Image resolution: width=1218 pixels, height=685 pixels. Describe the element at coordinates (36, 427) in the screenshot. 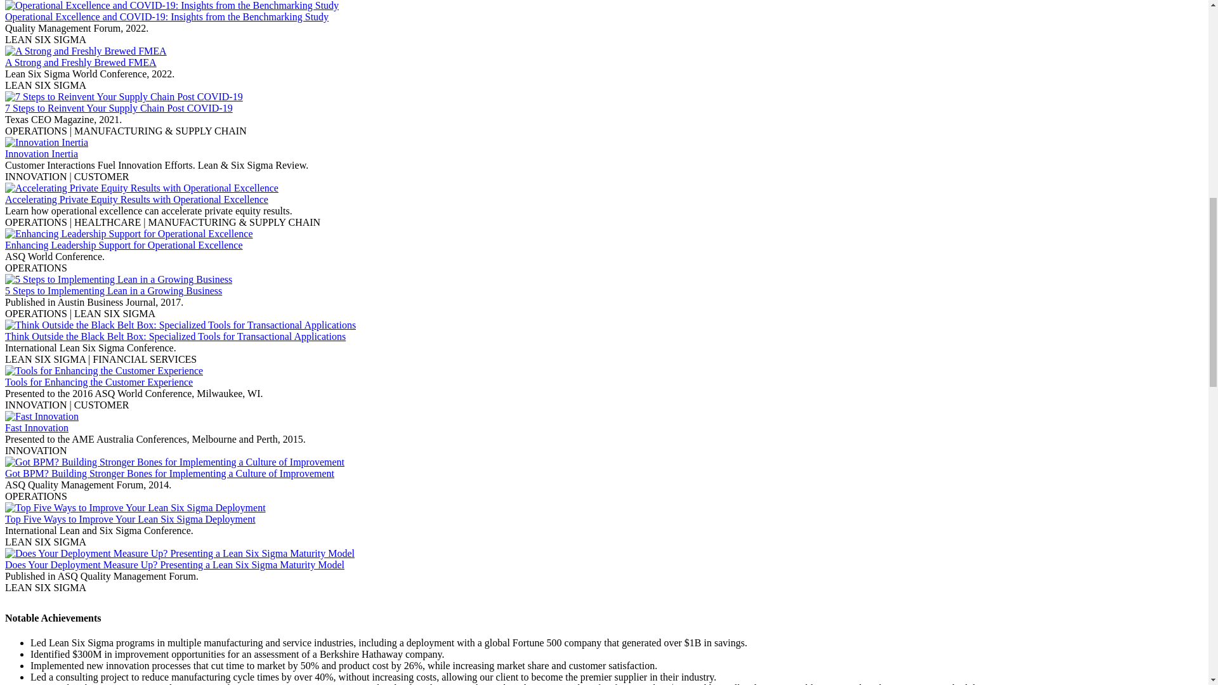

I see `Fast Innovation` at that location.